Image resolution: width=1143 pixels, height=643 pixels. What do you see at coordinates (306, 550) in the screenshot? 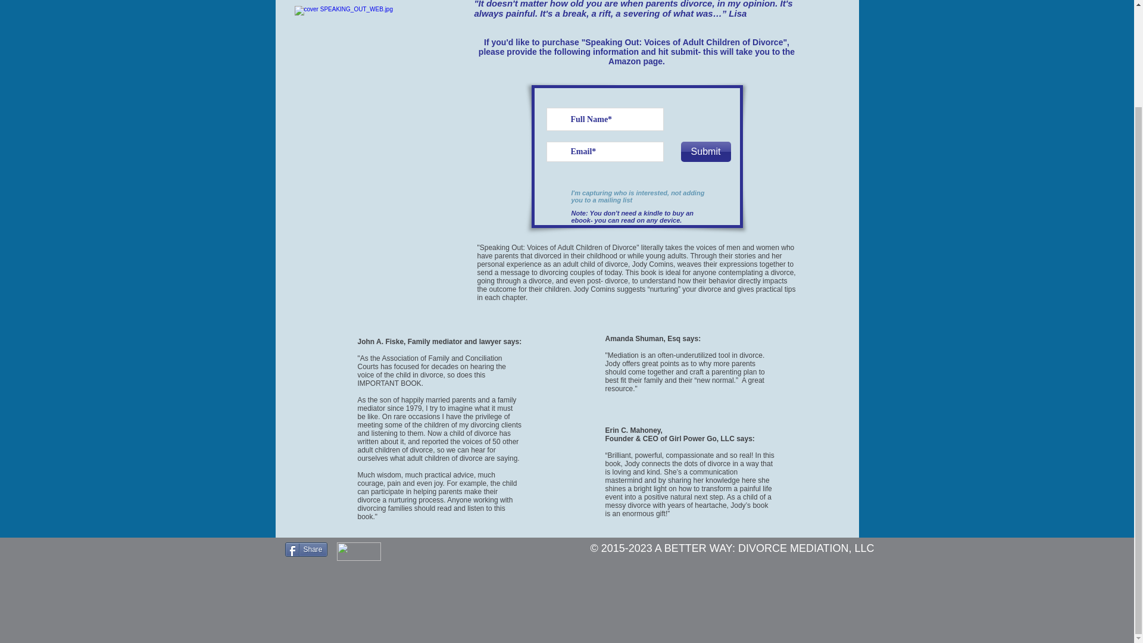
I see `Share` at bounding box center [306, 550].